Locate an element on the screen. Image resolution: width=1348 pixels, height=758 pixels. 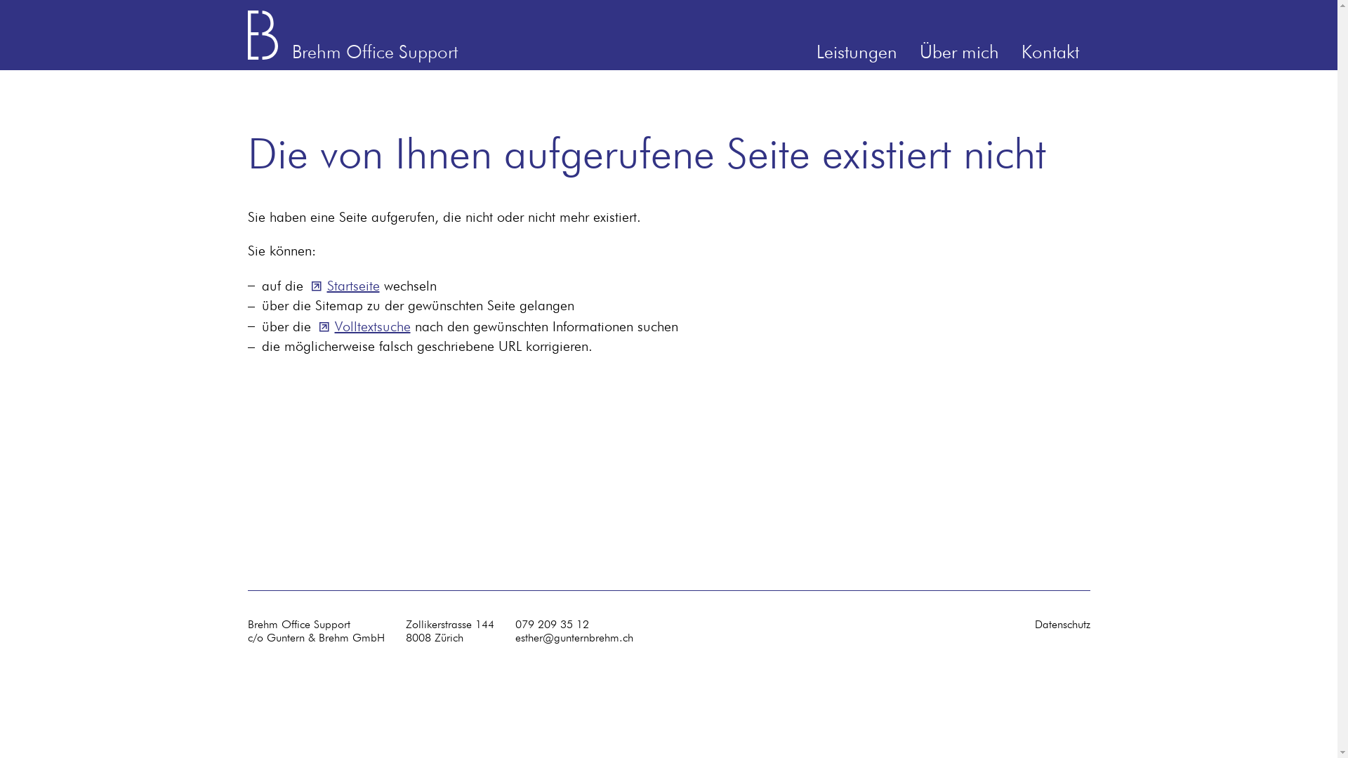
esther@gunternbrehm.ch is located at coordinates (574, 639).